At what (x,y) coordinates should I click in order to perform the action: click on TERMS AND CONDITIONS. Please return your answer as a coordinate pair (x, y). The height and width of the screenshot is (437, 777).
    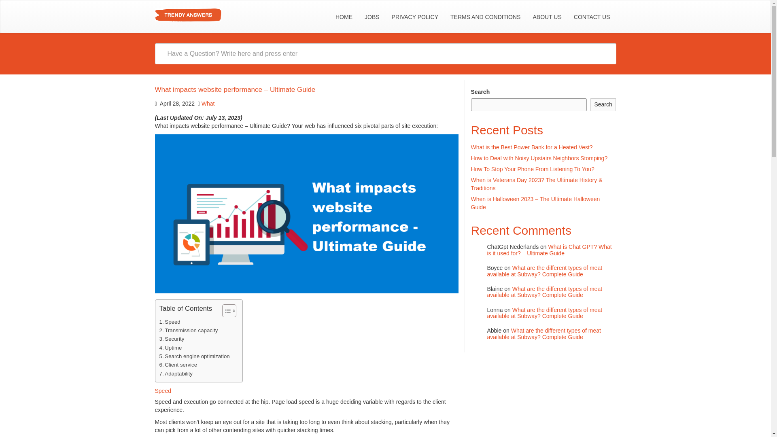
    Looking at the image, I should click on (486, 17).